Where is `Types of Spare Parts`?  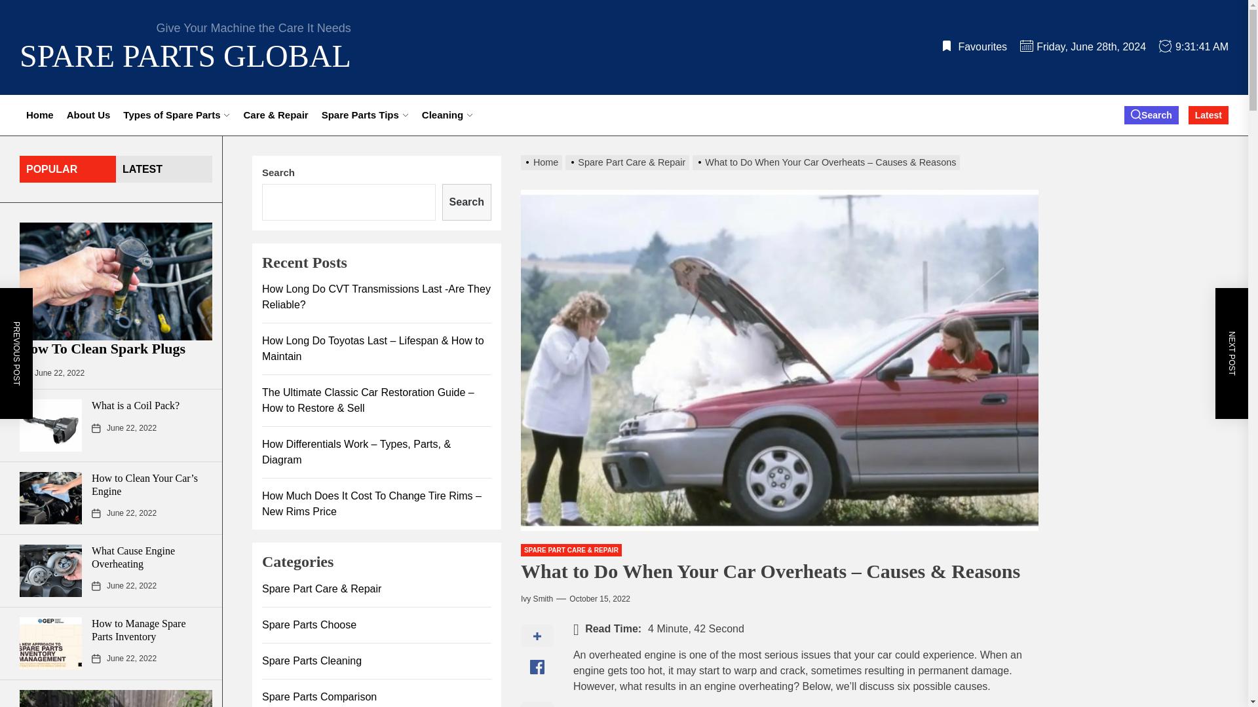 Types of Spare Parts is located at coordinates (176, 115).